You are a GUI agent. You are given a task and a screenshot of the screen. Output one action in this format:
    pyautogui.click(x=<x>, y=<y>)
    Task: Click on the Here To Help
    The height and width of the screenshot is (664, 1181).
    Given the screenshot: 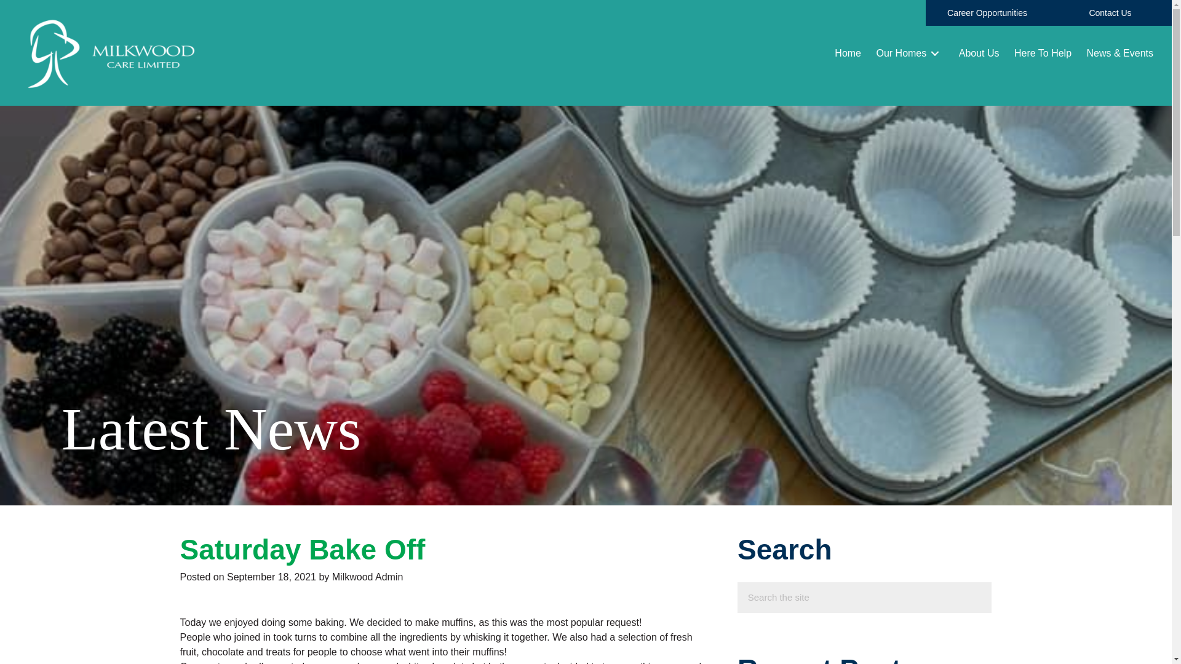 What is the action you would take?
    pyautogui.click(x=1043, y=53)
    